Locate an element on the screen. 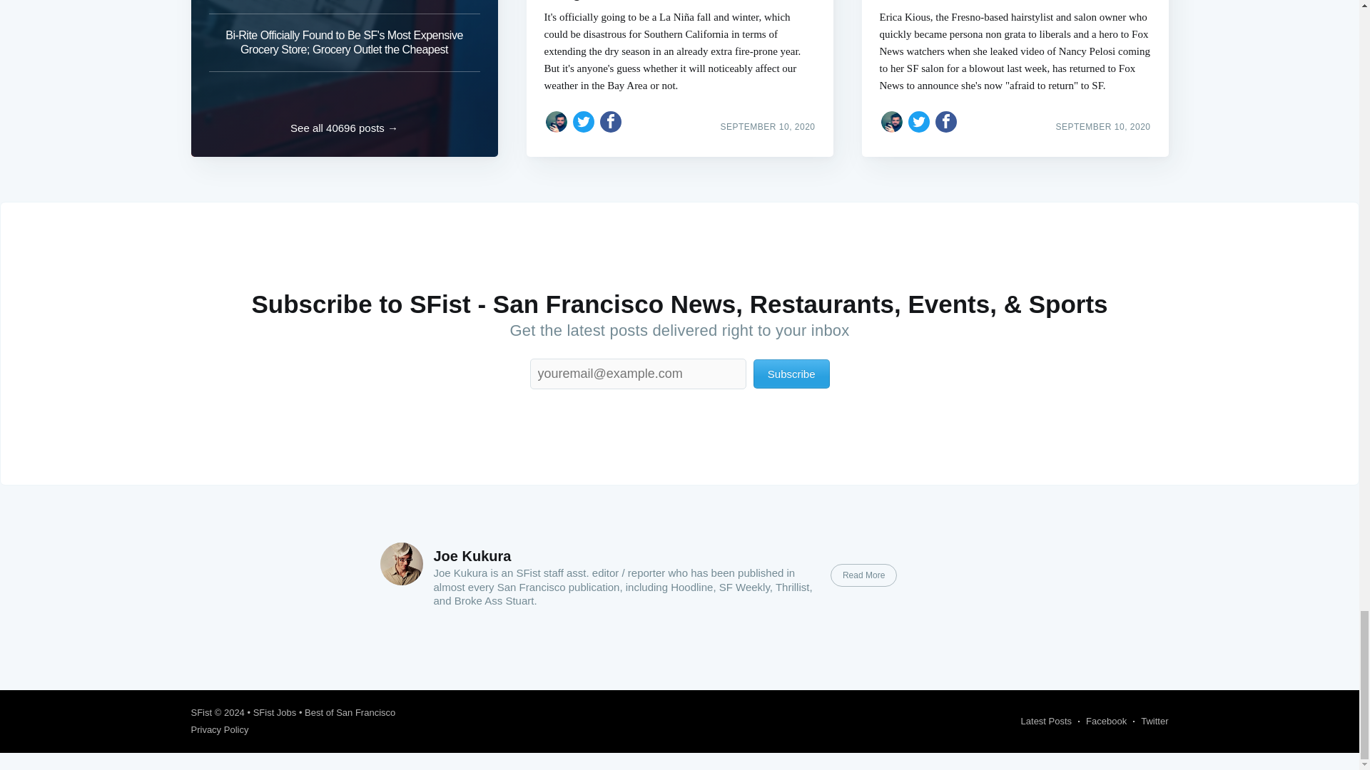  Share on Twitter is located at coordinates (919, 121).